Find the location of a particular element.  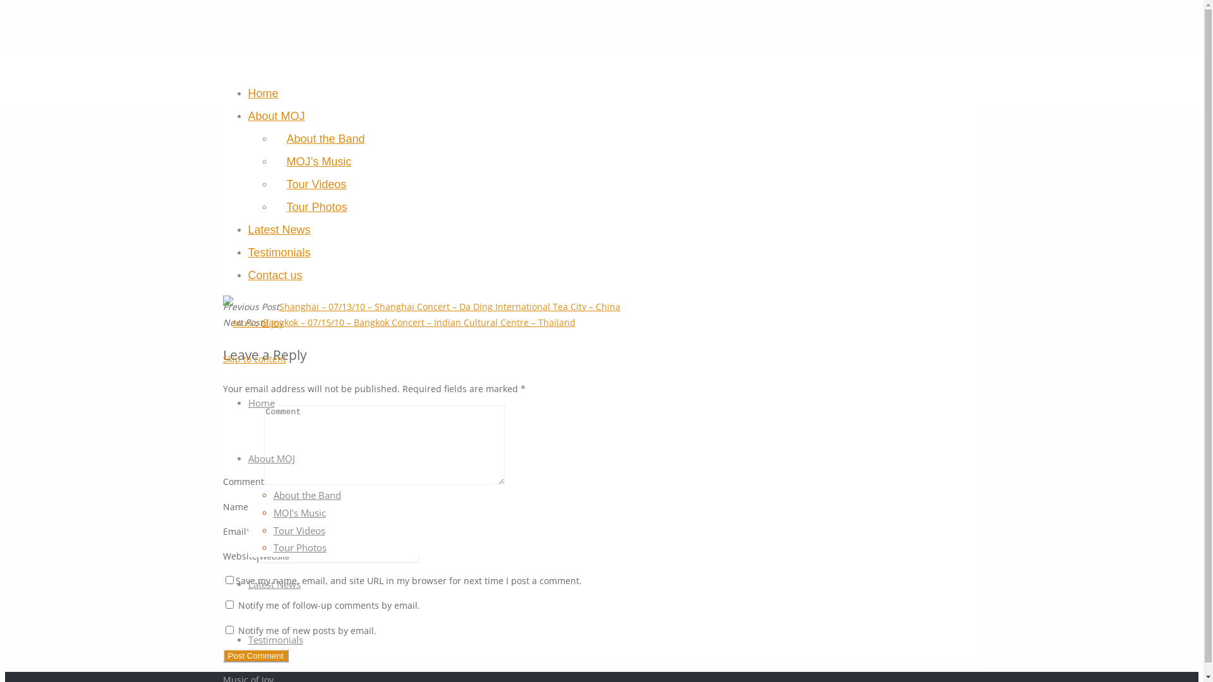

Post Comment is located at coordinates (255, 655).